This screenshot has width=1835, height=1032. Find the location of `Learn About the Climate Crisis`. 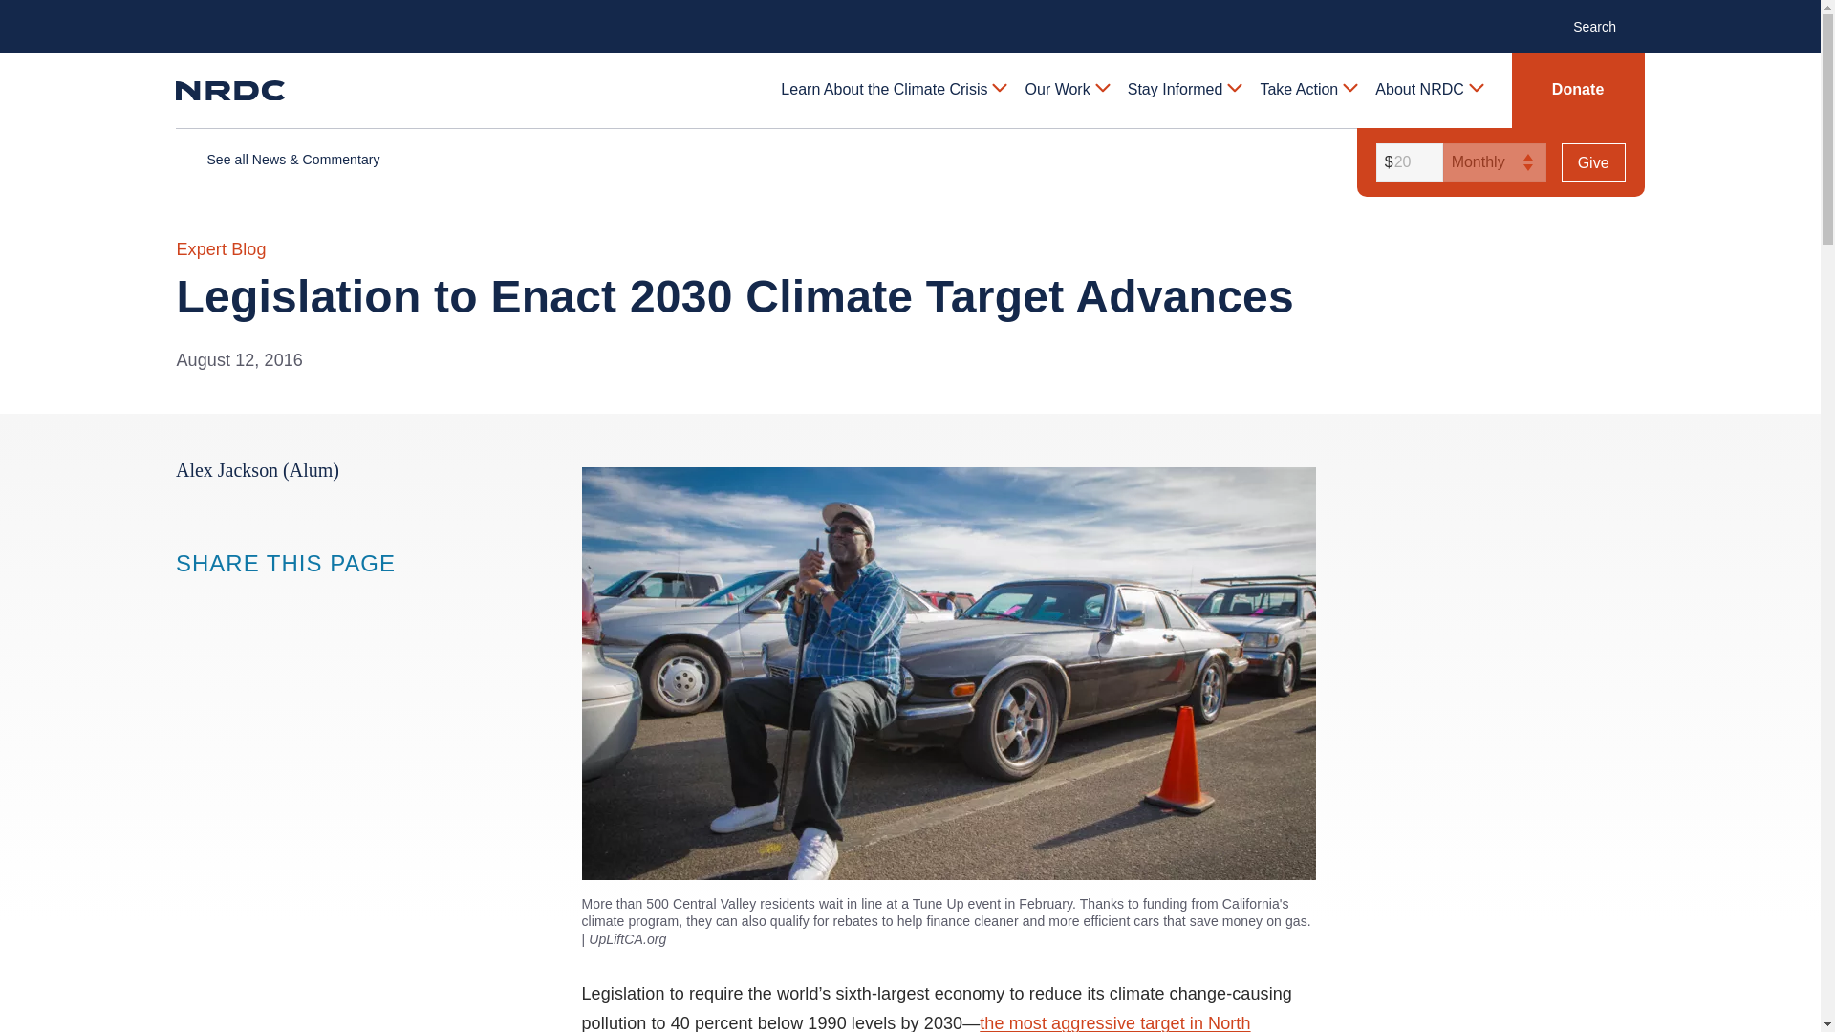

Learn About the Climate Crisis is located at coordinates (893, 90).